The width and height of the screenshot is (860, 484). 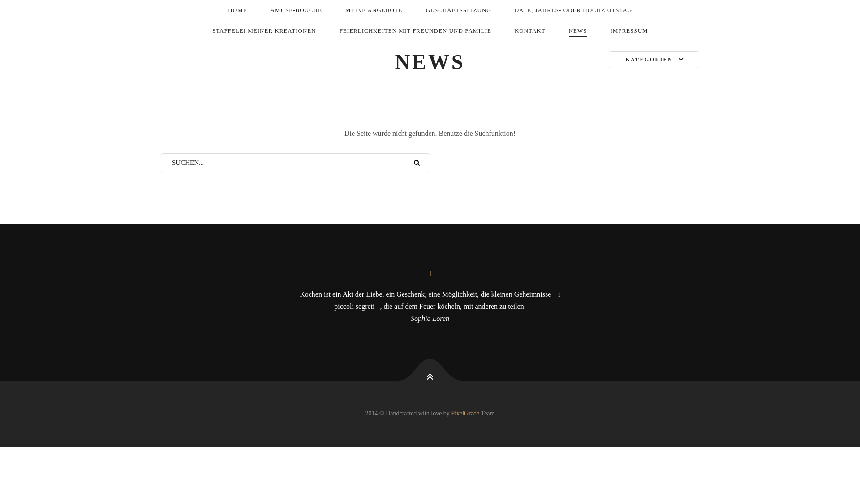 What do you see at coordinates (161, 21) in the screenshot?
I see `Rosanna` at bounding box center [161, 21].